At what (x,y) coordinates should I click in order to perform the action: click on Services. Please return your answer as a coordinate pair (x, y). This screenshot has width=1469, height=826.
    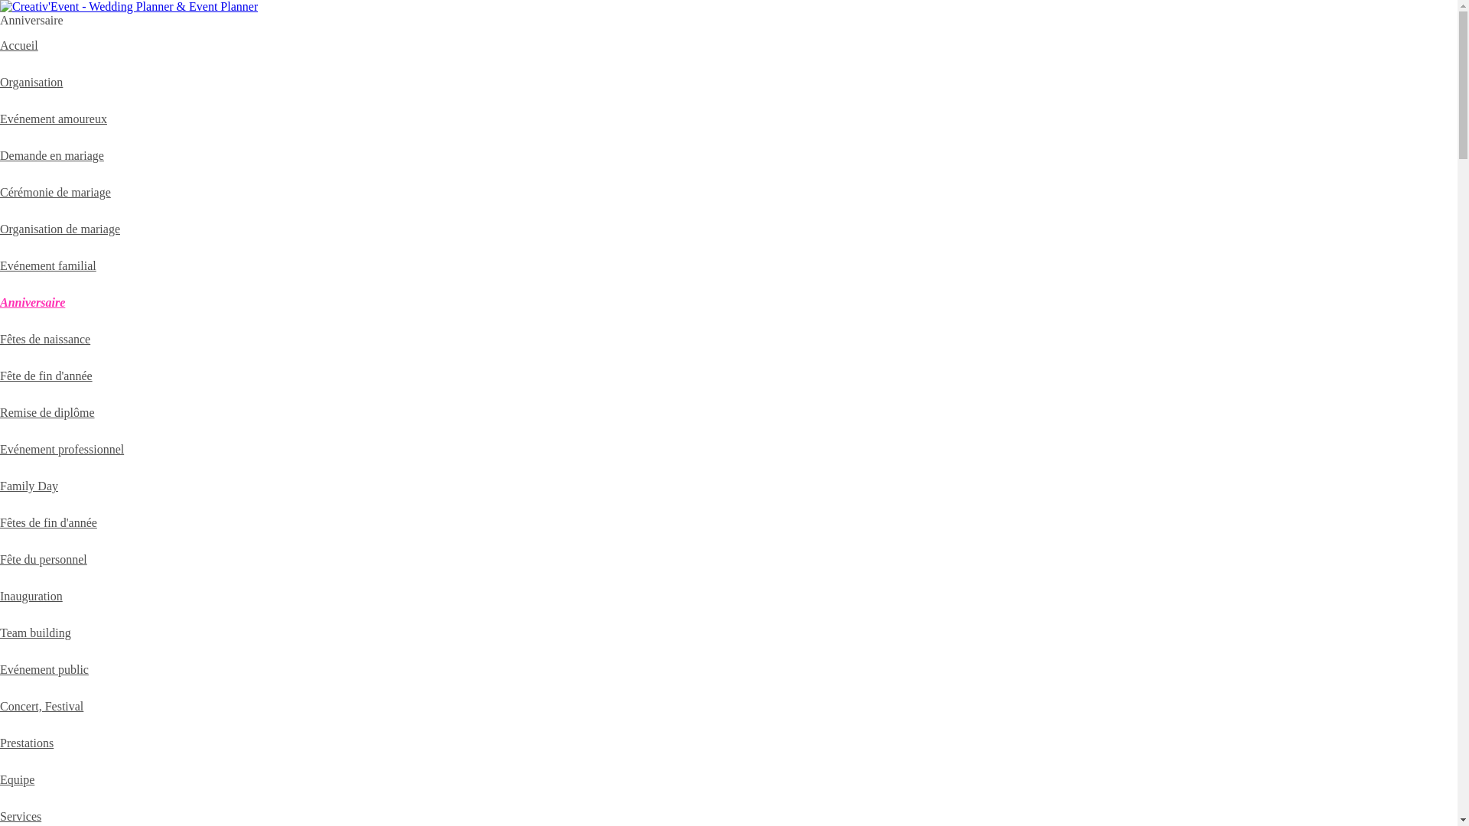
    Looking at the image, I should click on (21, 817).